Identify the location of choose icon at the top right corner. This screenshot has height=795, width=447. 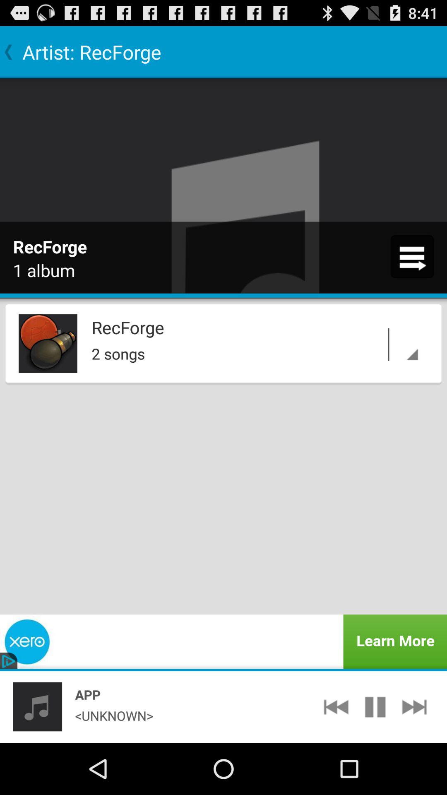
(412, 256).